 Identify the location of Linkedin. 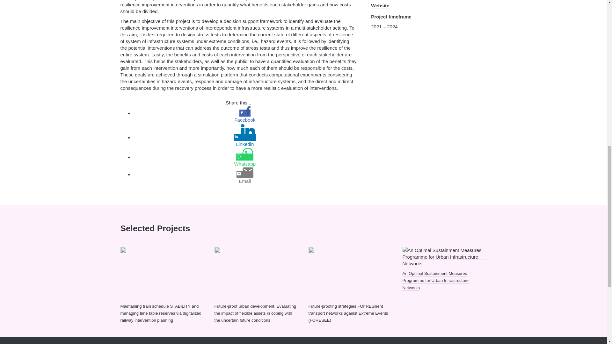
(245, 144).